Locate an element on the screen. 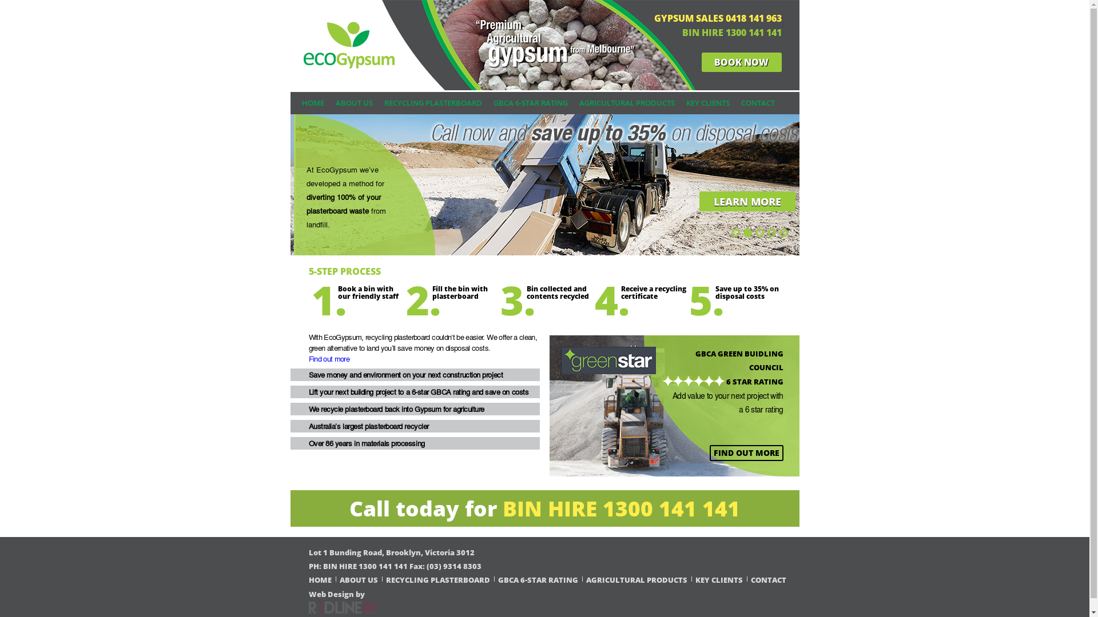  1 is located at coordinates (735, 233).